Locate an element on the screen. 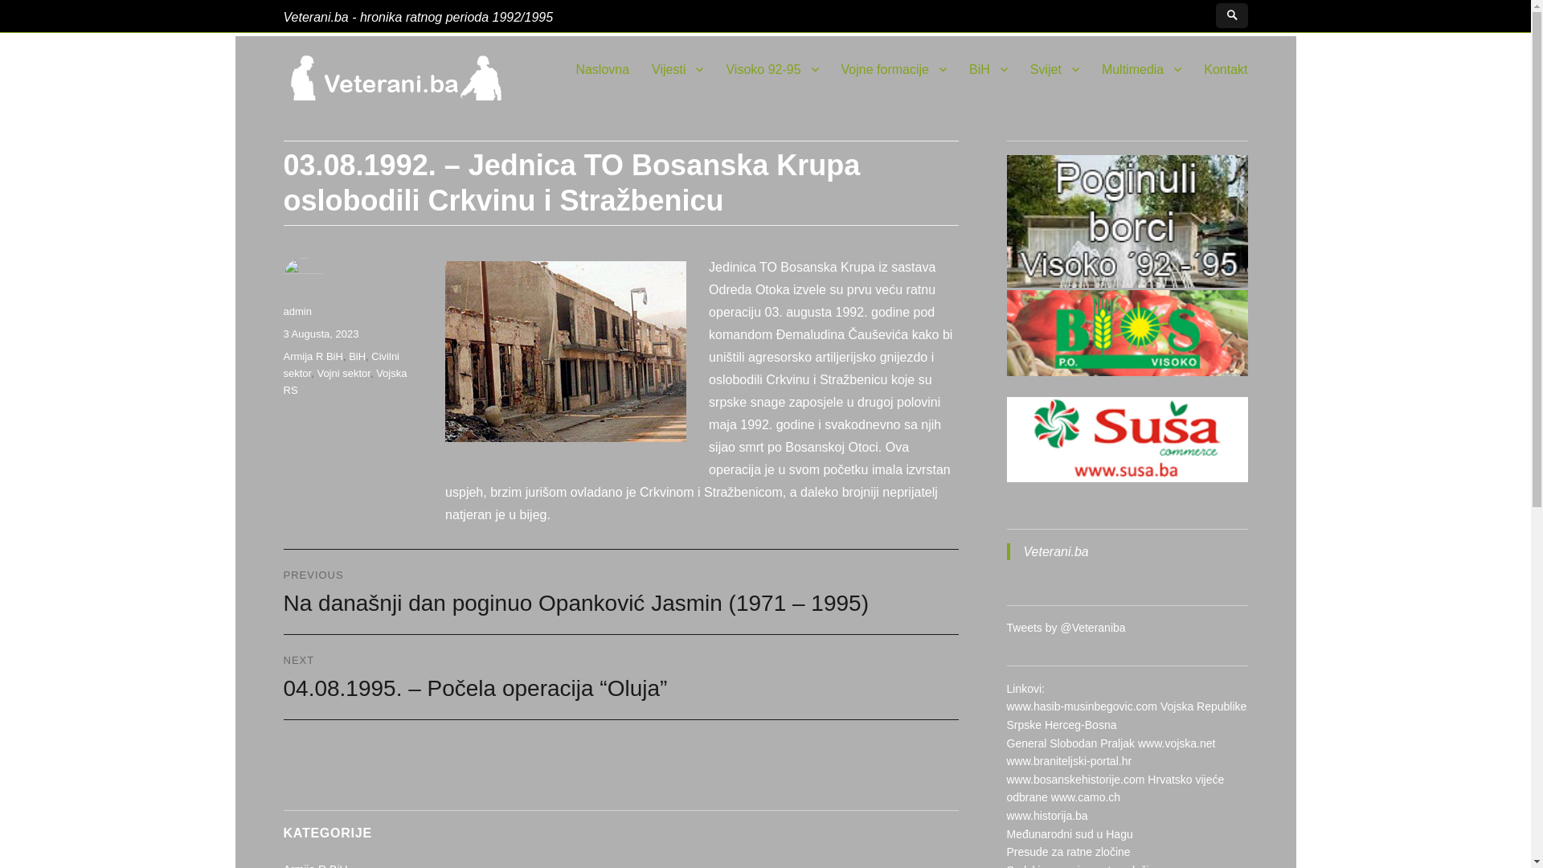 This screenshot has height=868, width=1543. www.braniteljski-portal.hr is located at coordinates (1069, 761).